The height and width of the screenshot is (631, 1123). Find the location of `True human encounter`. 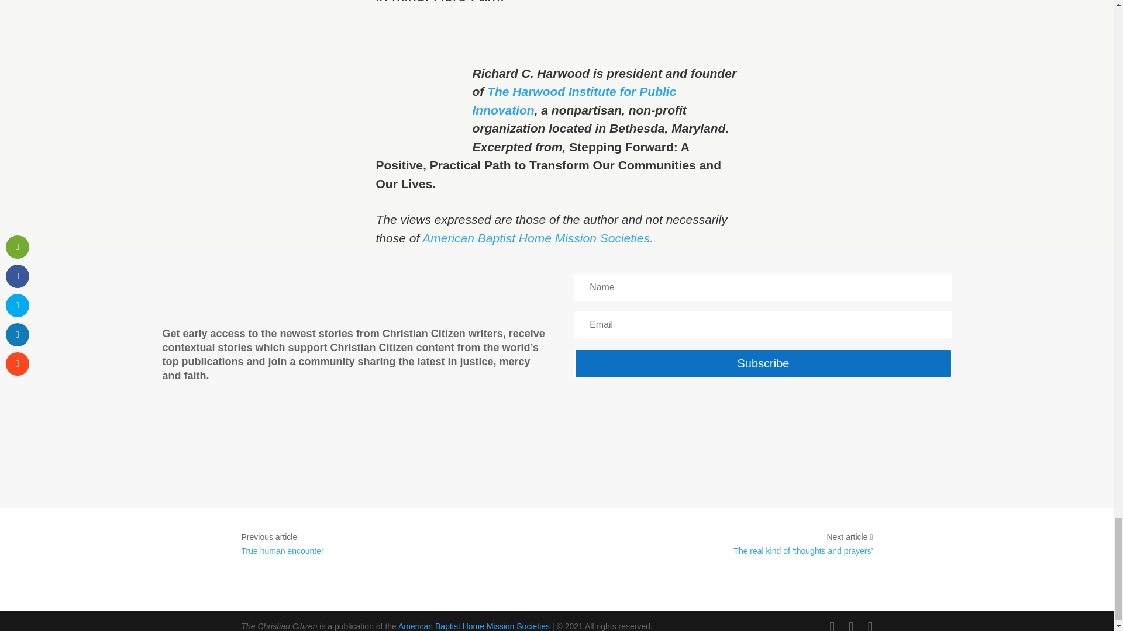

True human encounter is located at coordinates (282, 551).